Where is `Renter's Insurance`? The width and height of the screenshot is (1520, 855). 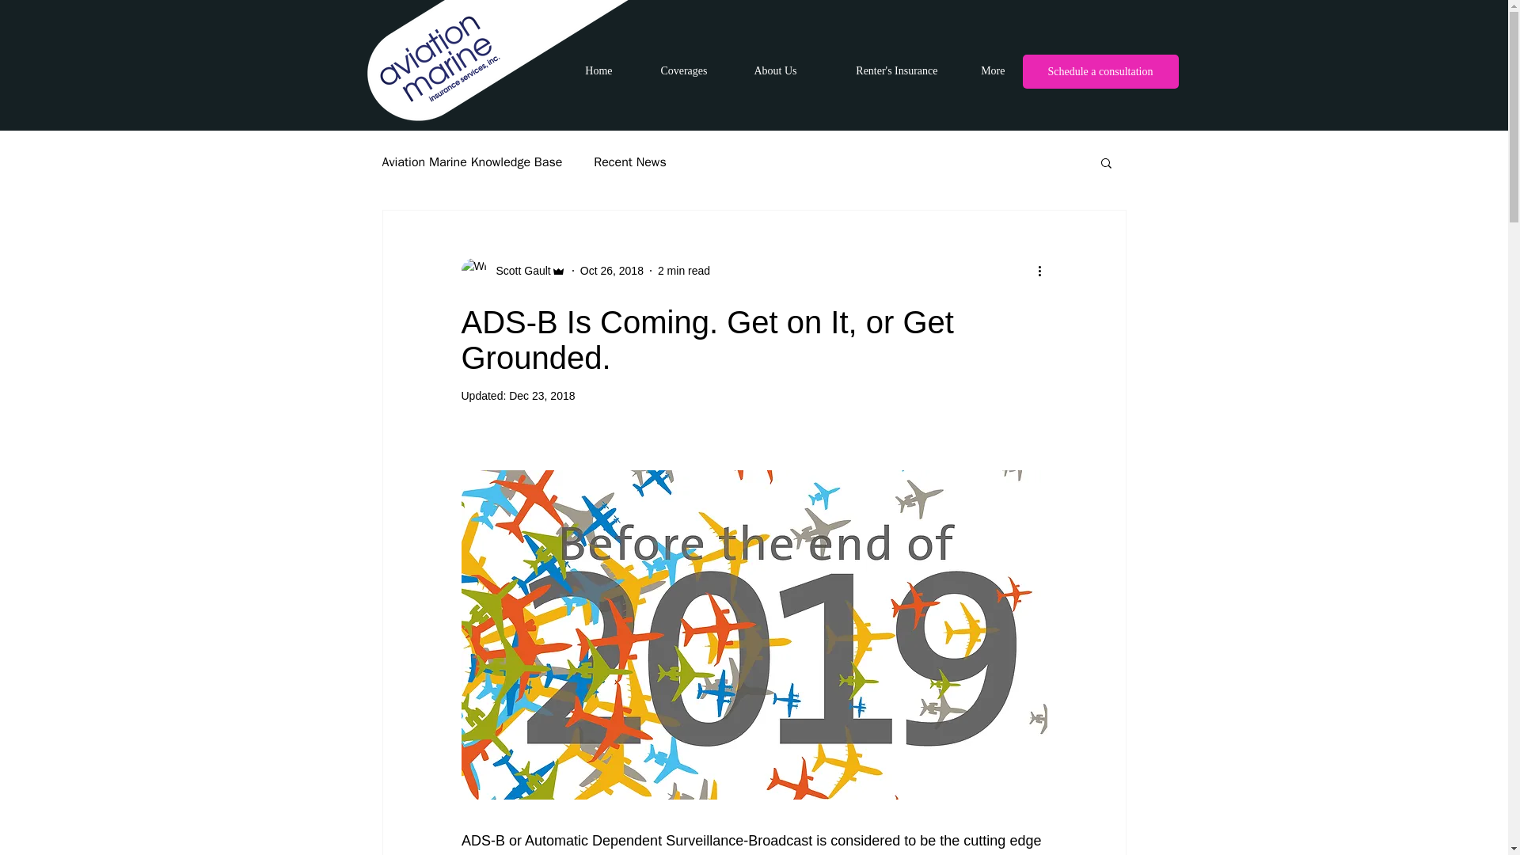 Renter's Insurance is located at coordinates (879, 70).